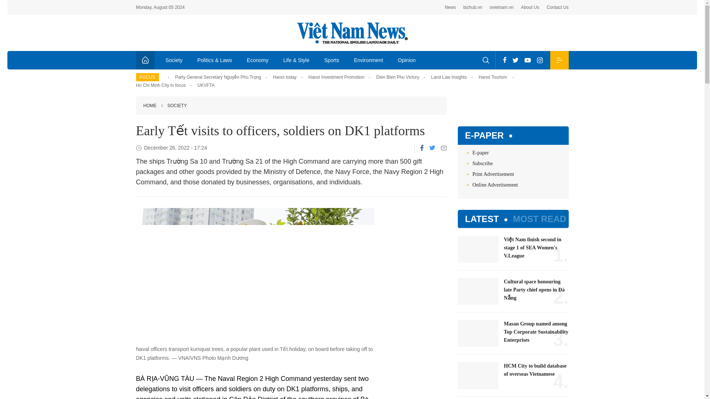  What do you see at coordinates (473, 7) in the screenshot?
I see `bizhub.vn` at bounding box center [473, 7].